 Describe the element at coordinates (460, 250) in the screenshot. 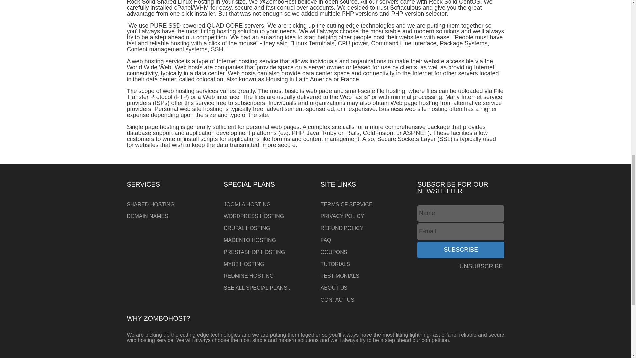

I see `Subscribe` at that location.